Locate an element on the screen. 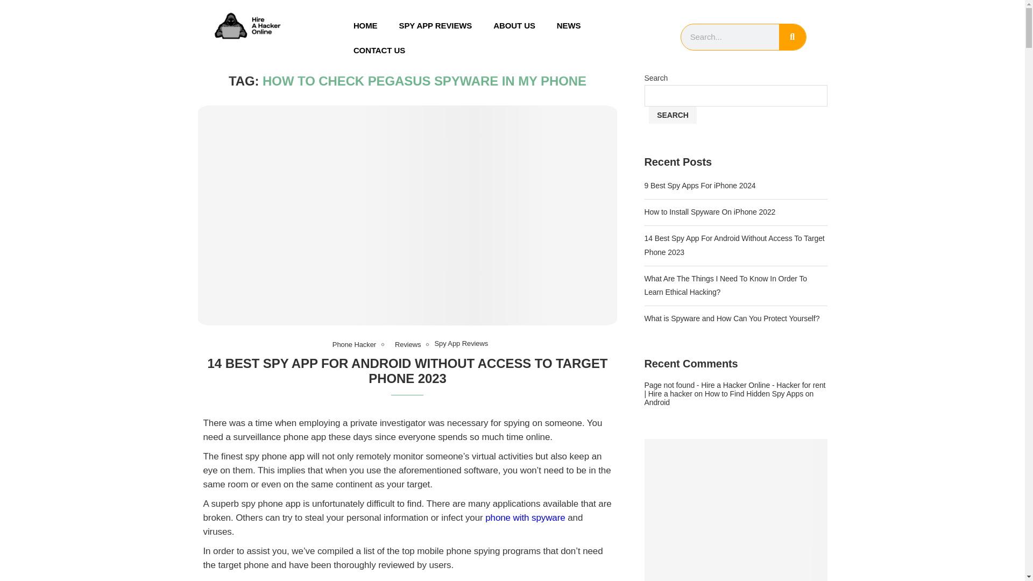 This screenshot has height=581, width=1033. SPY APP REVIEWS is located at coordinates (436, 26).